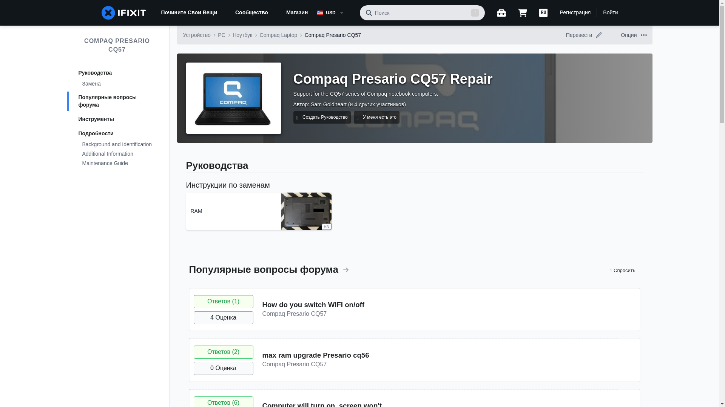 The image size is (725, 407). What do you see at coordinates (329, 104) in the screenshot?
I see `Sam Goldheart` at bounding box center [329, 104].